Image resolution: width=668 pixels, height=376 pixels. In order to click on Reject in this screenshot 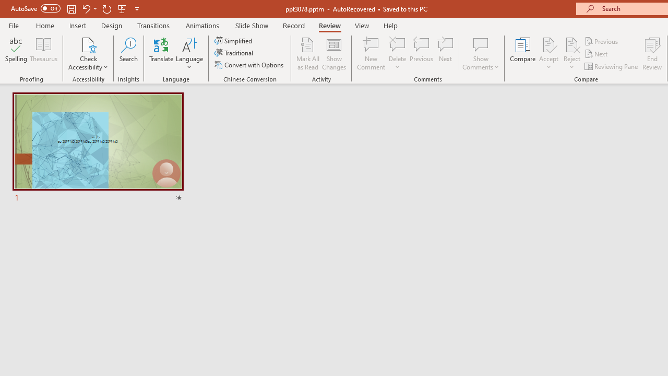, I will do `click(572, 53)`.